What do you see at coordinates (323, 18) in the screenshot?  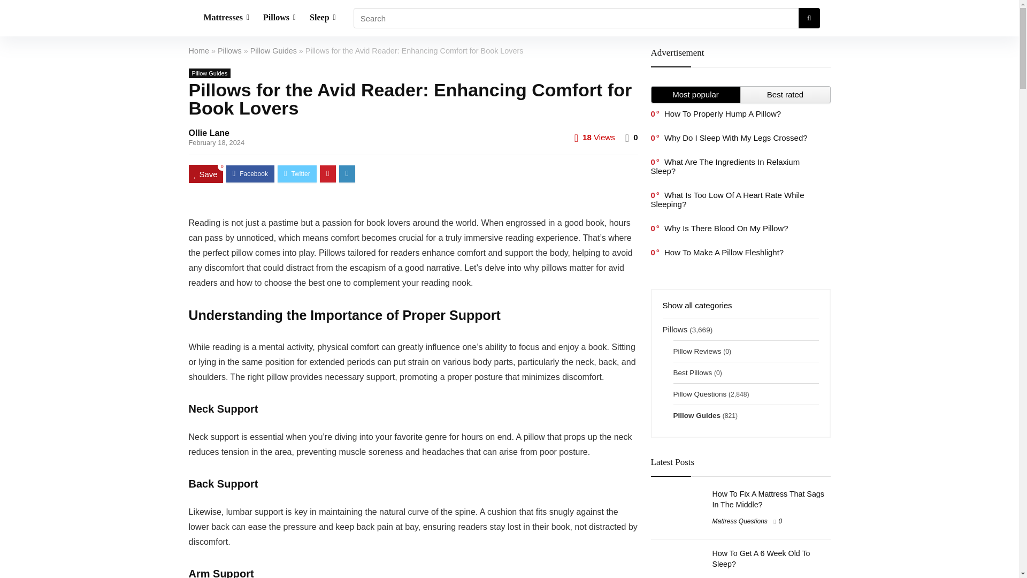 I see `Sleep` at bounding box center [323, 18].